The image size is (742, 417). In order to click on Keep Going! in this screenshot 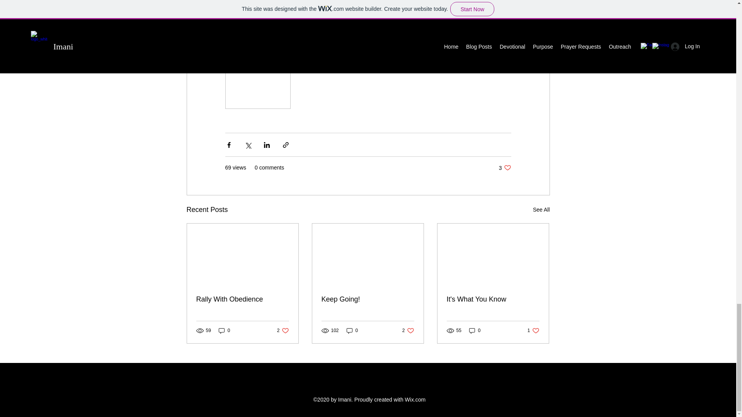, I will do `click(352, 331)`.